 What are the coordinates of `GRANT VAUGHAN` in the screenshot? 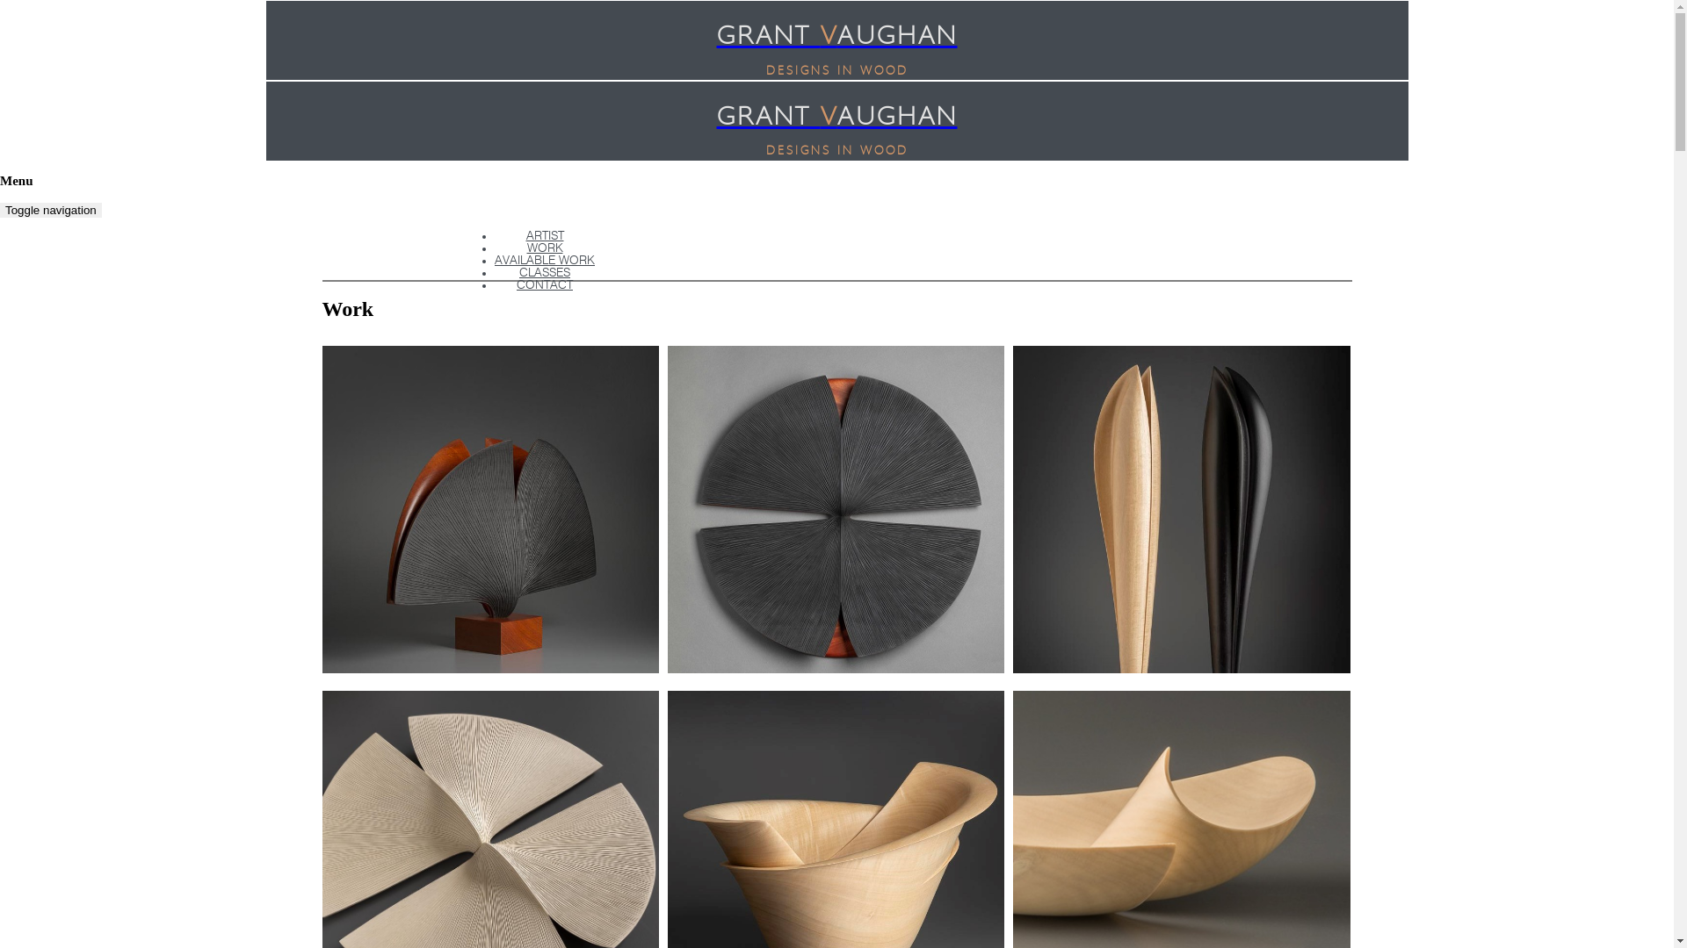 It's located at (837, 115).